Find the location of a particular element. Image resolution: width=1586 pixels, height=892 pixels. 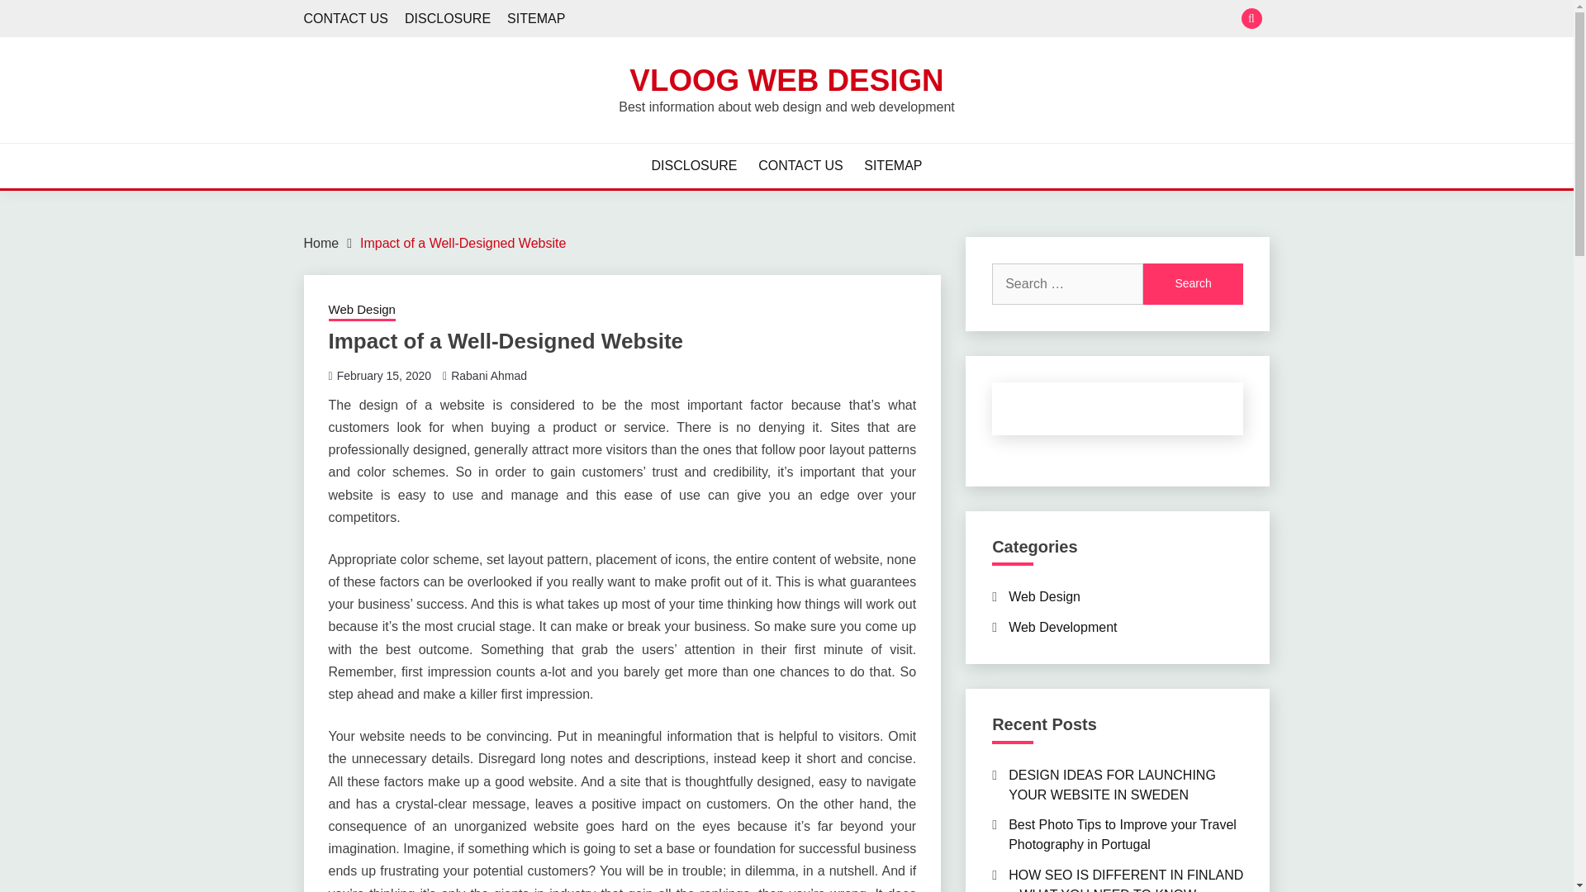

DESIGN IDEAS FOR LAUNCHING YOUR WEBSITE IN SWEDEN is located at coordinates (1112, 785).